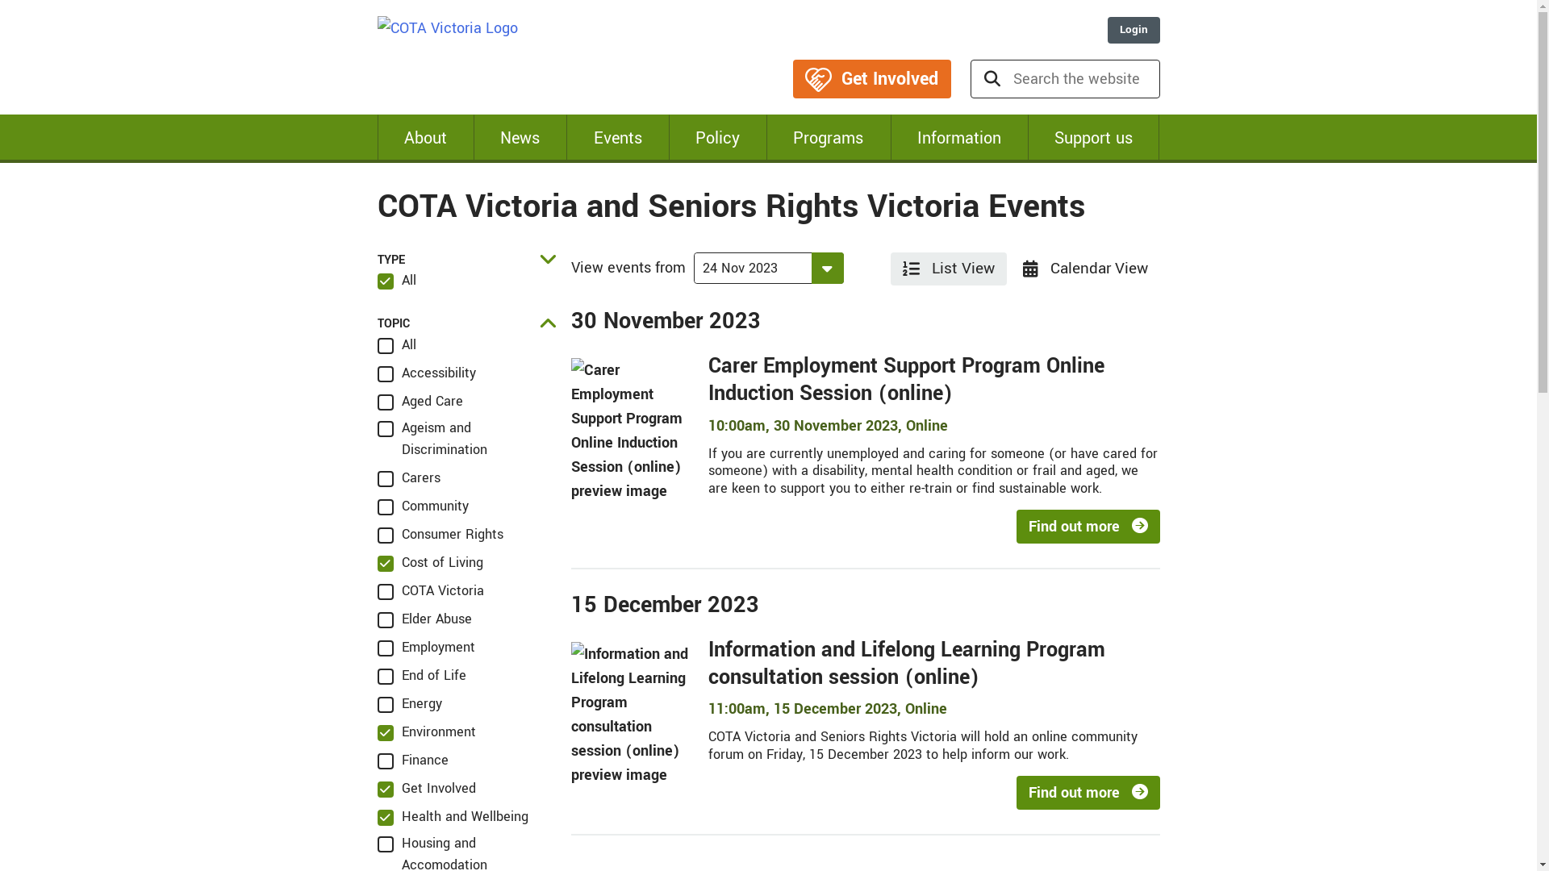  What do you see at coordinates (409, 477) in the screenshot?
I see `Carers` at bounding box center [409, 477].